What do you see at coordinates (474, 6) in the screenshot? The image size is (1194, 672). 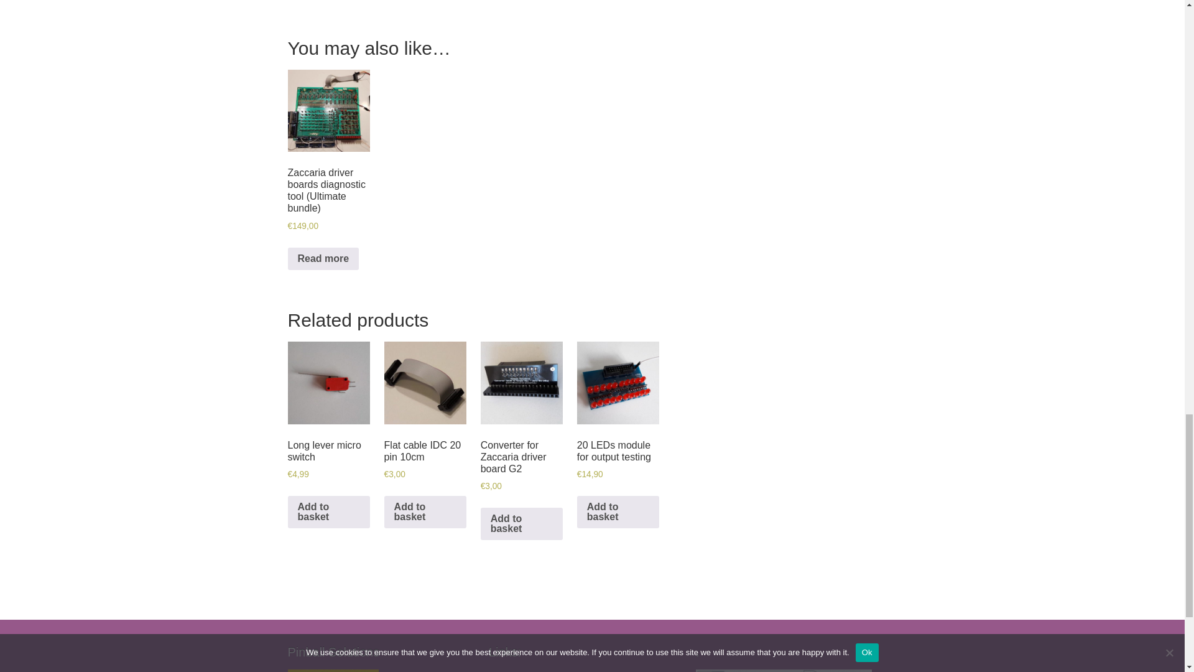 I see `Zaccaria Driver Boards diagnostic tool` at bounding box center [474, 6].